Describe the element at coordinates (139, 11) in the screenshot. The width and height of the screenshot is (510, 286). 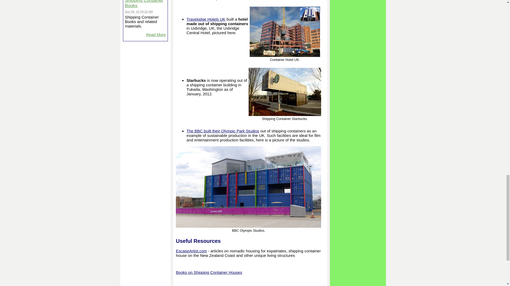
I see `2015-09-06T09:32:39-0400` at that location.